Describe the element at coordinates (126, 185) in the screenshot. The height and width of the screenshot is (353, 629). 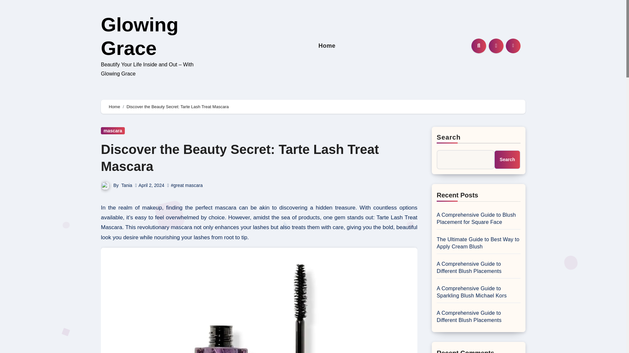
I see `Tania` at that location.